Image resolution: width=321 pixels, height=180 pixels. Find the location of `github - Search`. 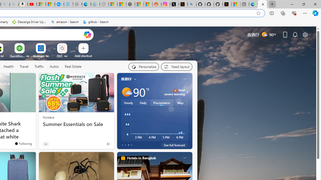

github - Search is located at coordinates (192, 4).